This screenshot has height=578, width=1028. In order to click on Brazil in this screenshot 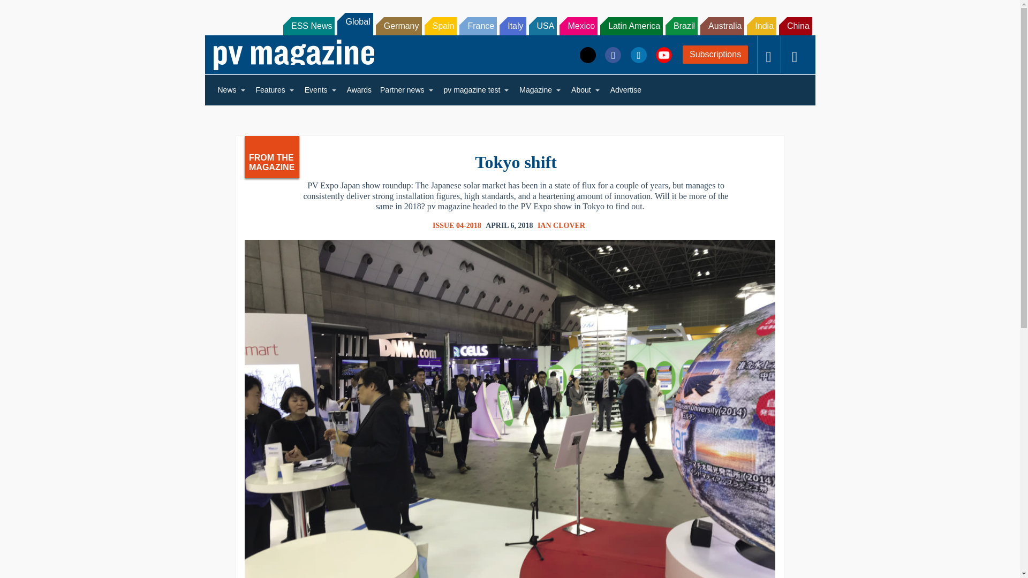, I will do `click(681, 26)`.